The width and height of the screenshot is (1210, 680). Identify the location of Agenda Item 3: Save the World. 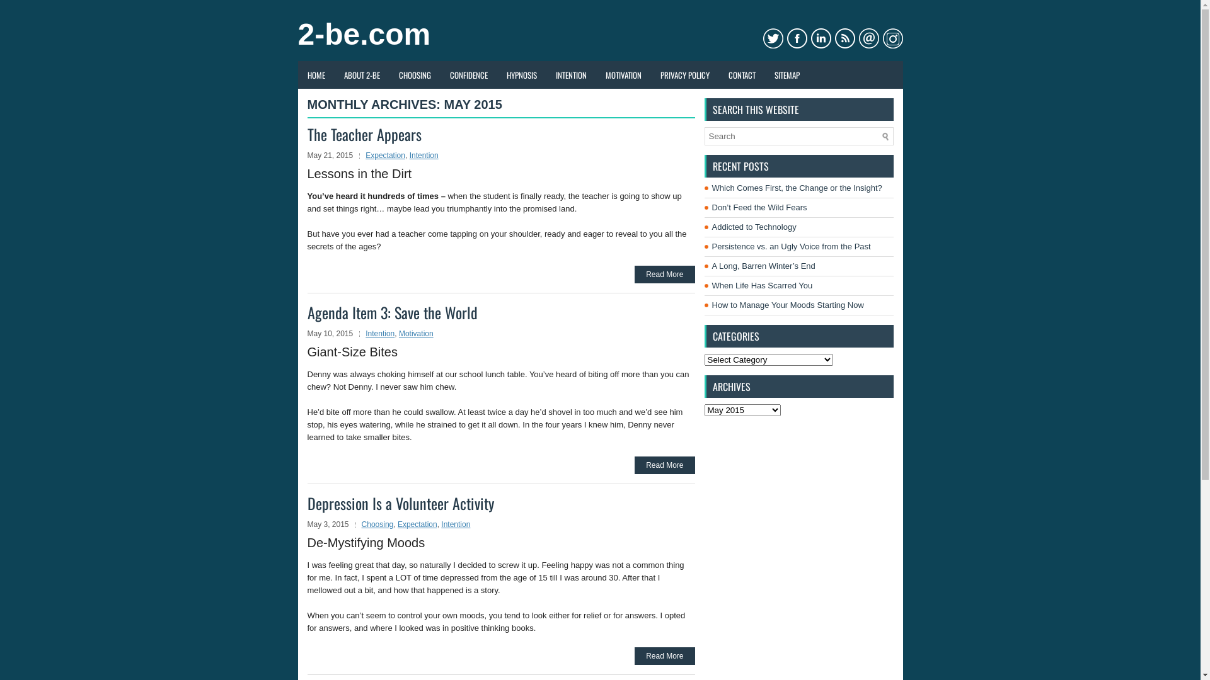
(393, 312).